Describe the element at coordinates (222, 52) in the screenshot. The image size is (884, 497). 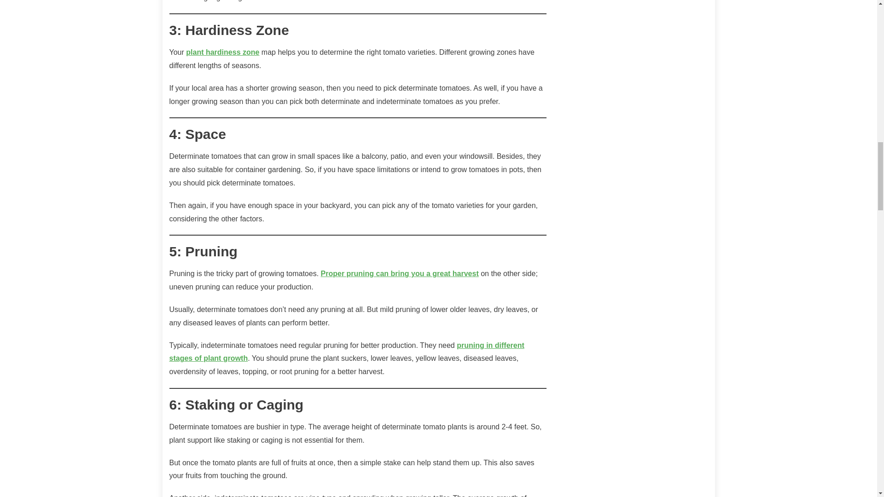
I see `plant hardiness zone` at that location.